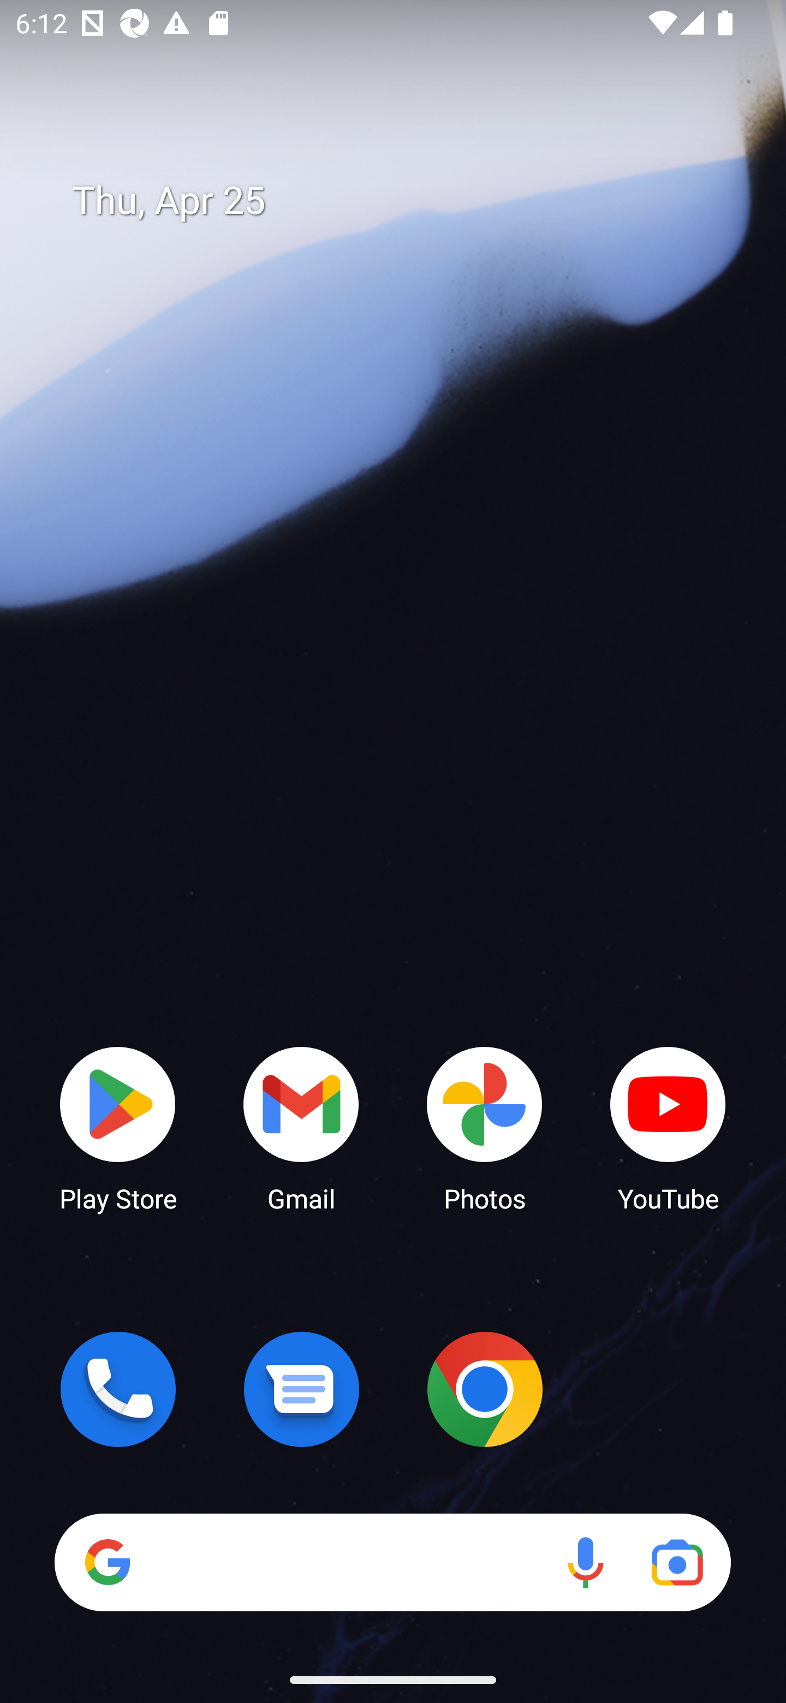 Image resolution: width=786 pixels, height=1703 pixels. Describe the element at coordinates (677, 1562) in the screenshot. I see `Google Lens` at that location.